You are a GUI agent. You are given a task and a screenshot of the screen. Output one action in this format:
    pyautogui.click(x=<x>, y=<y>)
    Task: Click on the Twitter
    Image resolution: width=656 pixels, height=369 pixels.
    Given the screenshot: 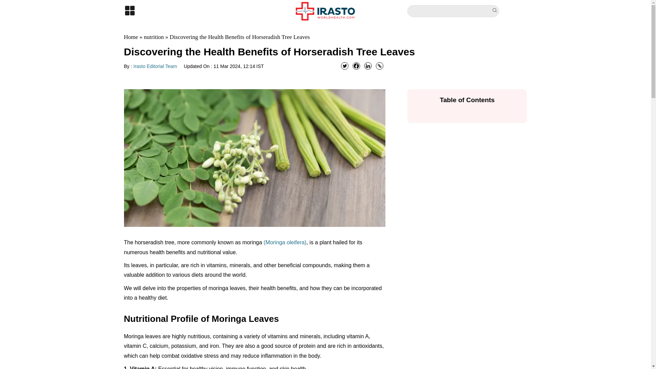 What is the action you would take?
    pyautogui.click(x=344, y=66)
    